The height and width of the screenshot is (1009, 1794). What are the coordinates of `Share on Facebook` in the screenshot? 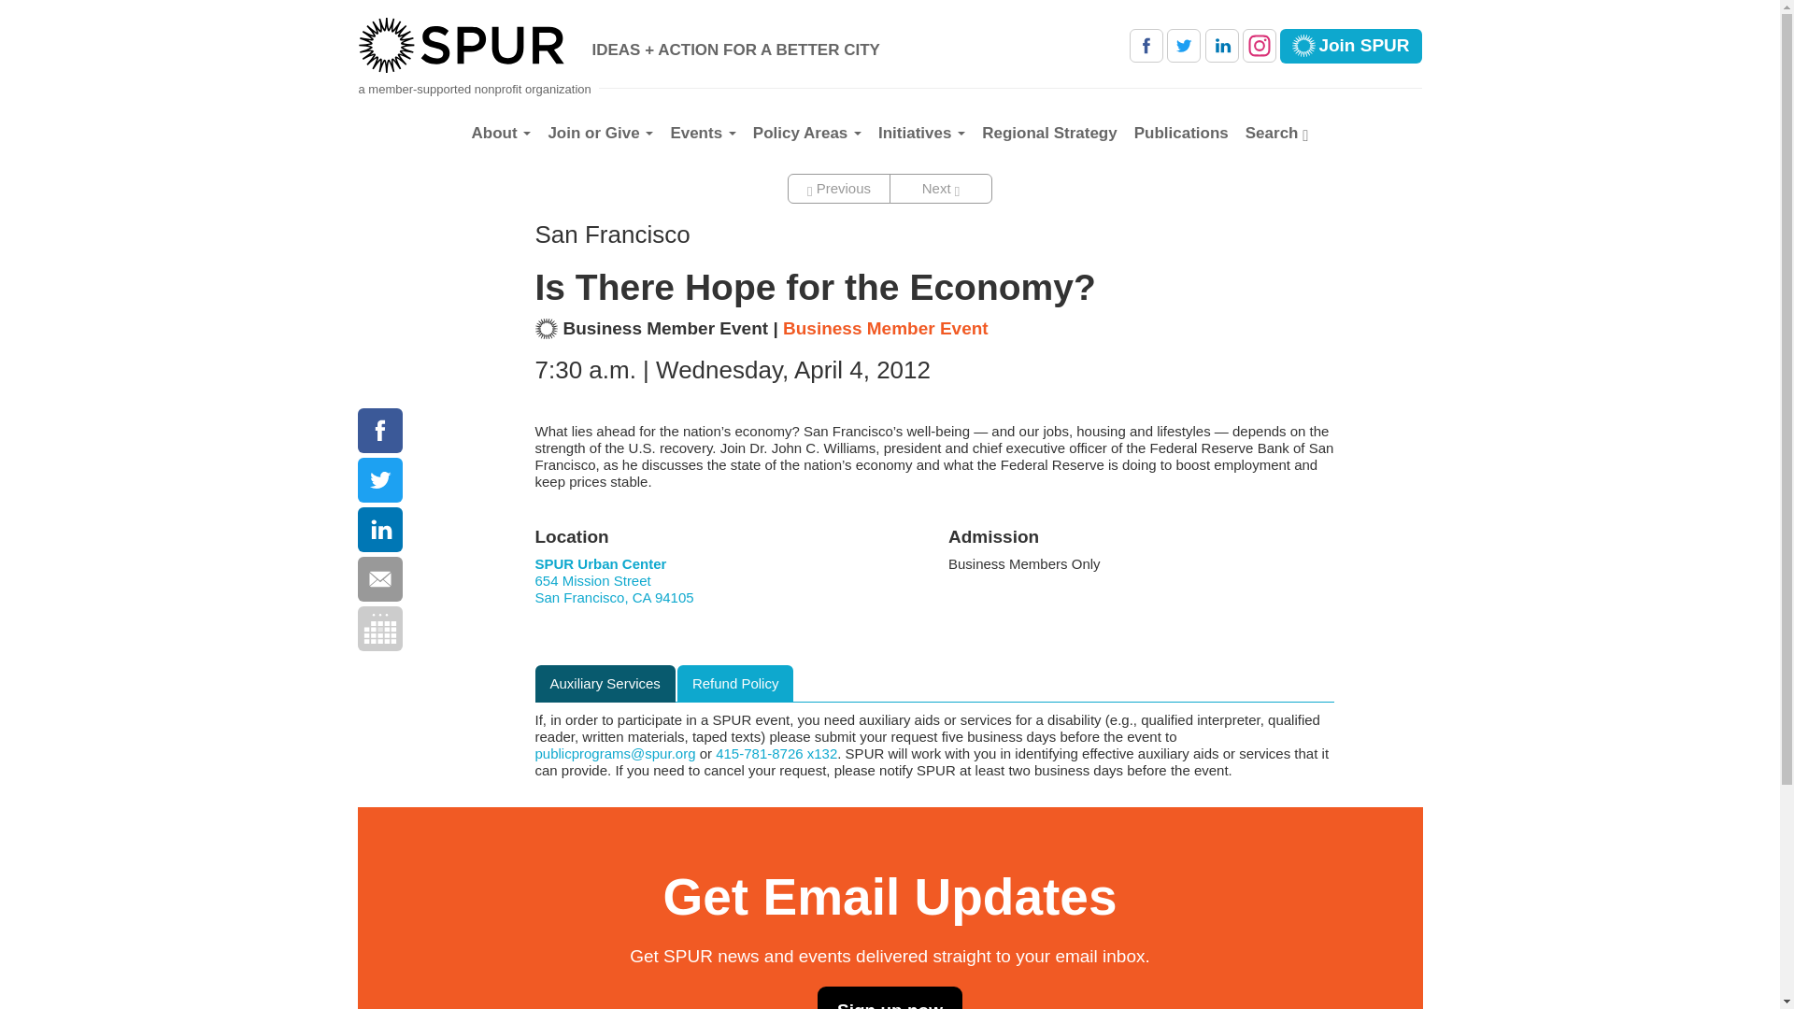 It's located at (379, 430).